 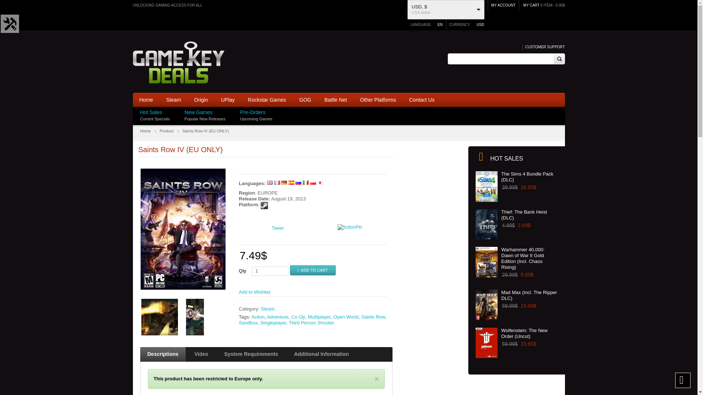 What do you see at coordinates (267, 100) in the screenshot?
I see `Rockstar Games` at bounding box center [267, 100].